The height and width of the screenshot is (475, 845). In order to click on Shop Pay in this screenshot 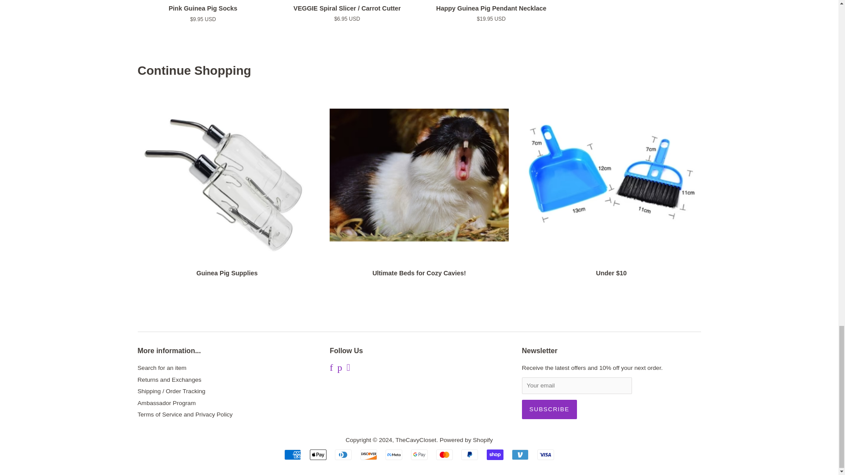, I will do `click(495, 455)`.